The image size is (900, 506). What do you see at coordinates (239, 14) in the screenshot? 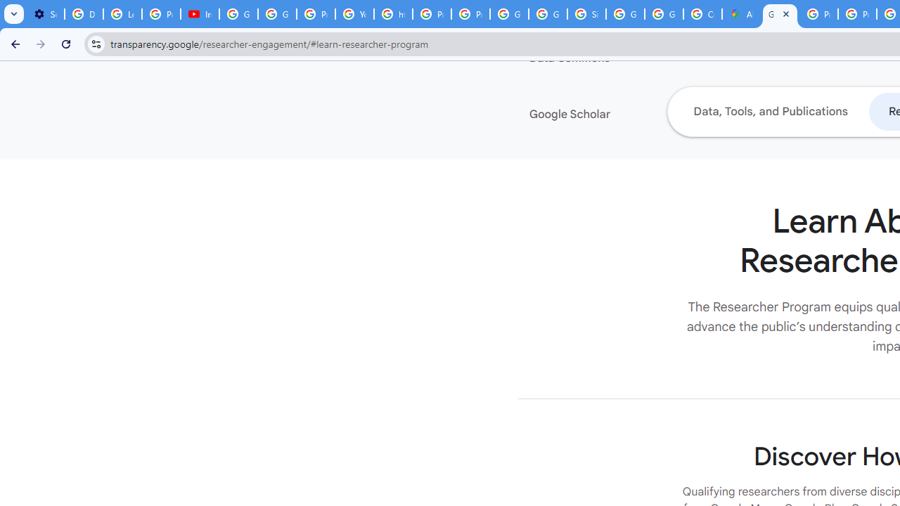
I see `Google Account Help` at bounding box center [239, 14].